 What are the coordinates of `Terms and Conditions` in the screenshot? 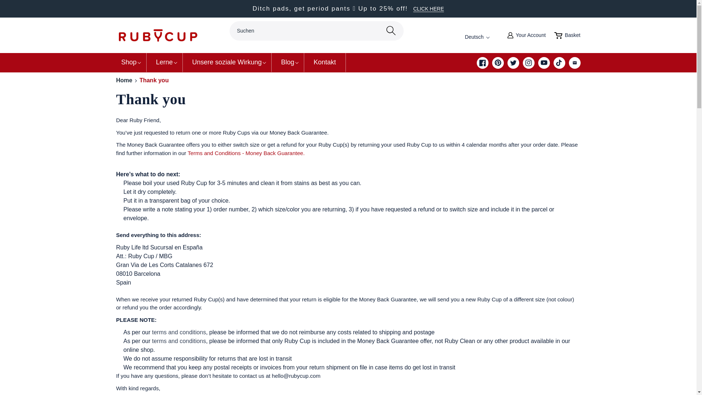 It's located at (22, 14).